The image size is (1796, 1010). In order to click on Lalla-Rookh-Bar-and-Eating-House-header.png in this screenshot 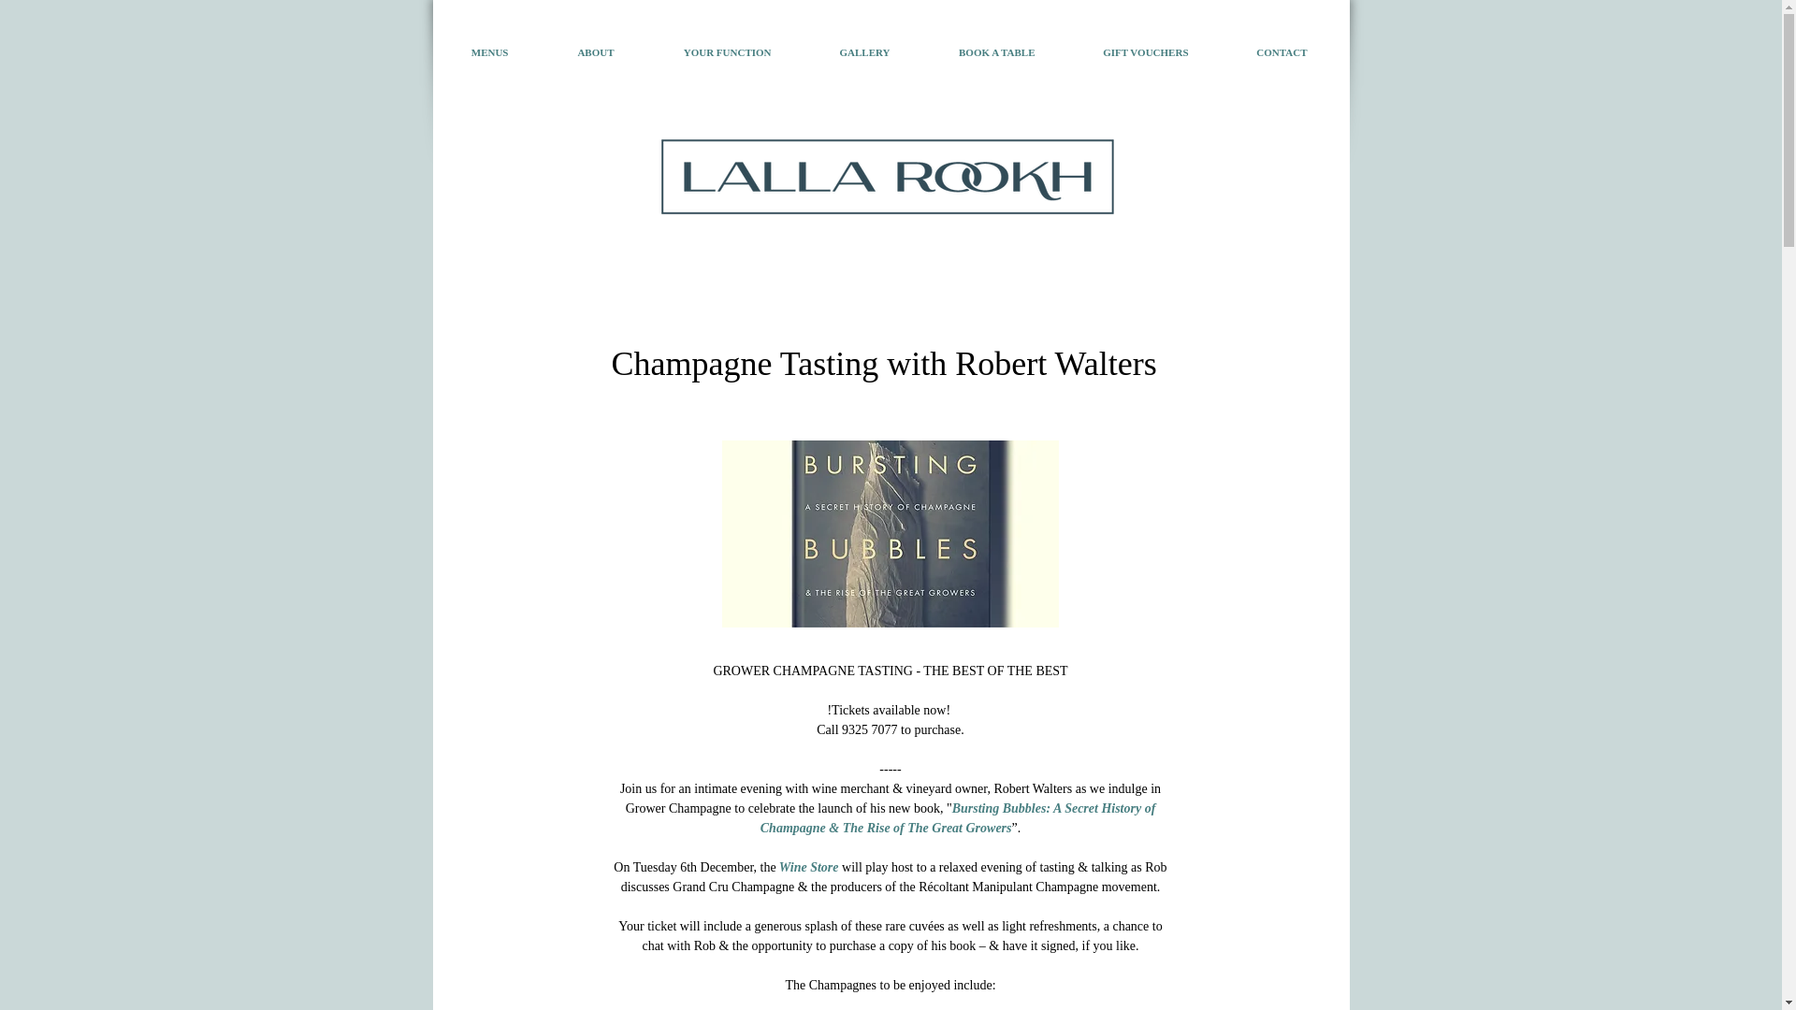, I will do `click(886, 177)`.